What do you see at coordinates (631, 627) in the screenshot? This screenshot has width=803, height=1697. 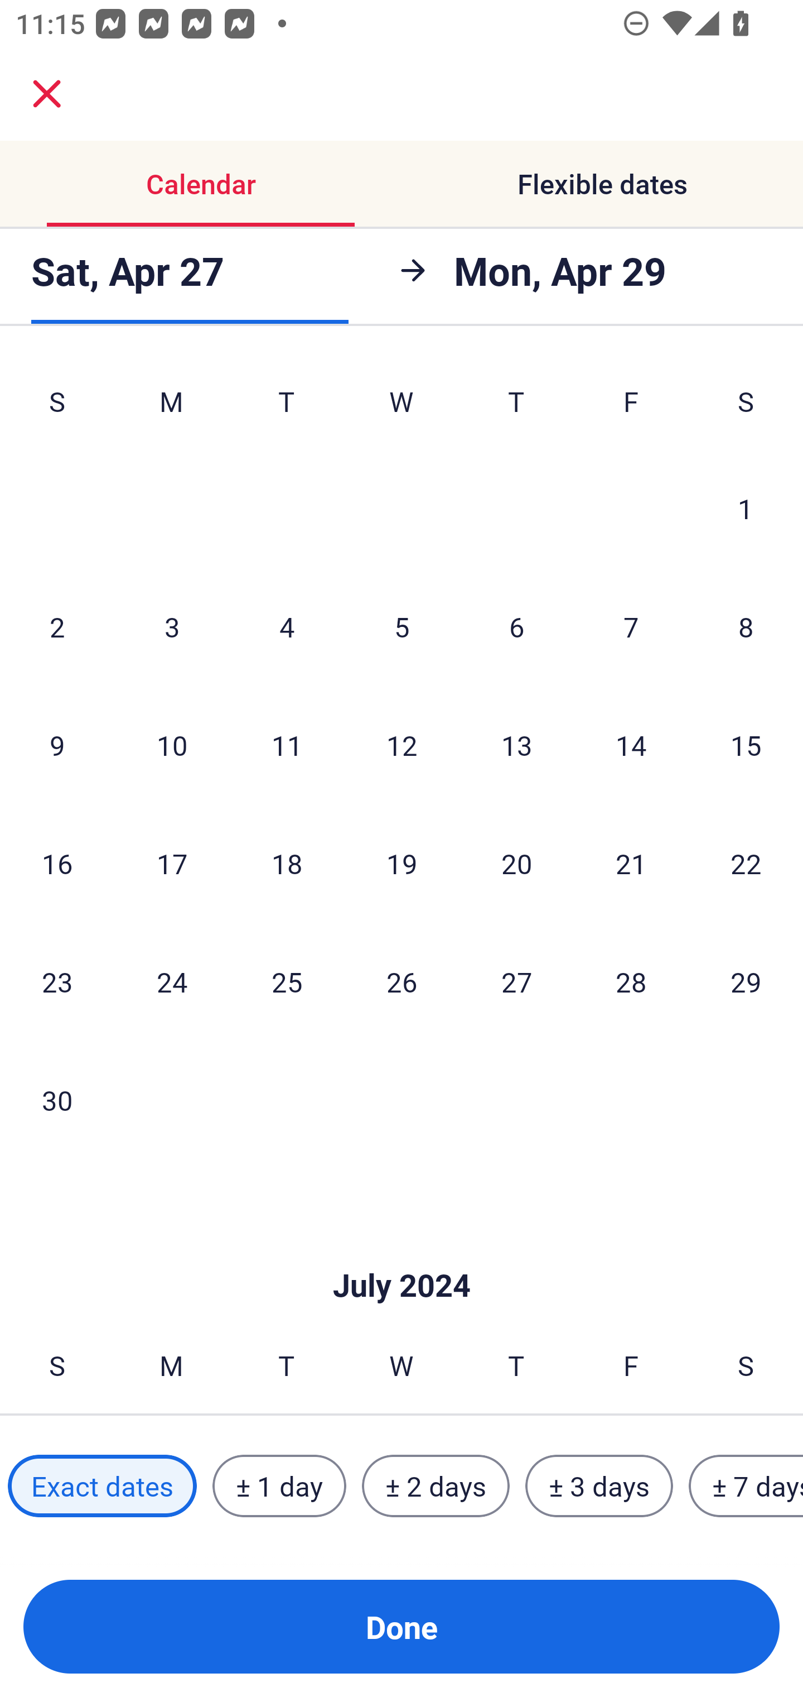 I see `7 Friday, June 7, 2024` at bounding box center [631, 627].